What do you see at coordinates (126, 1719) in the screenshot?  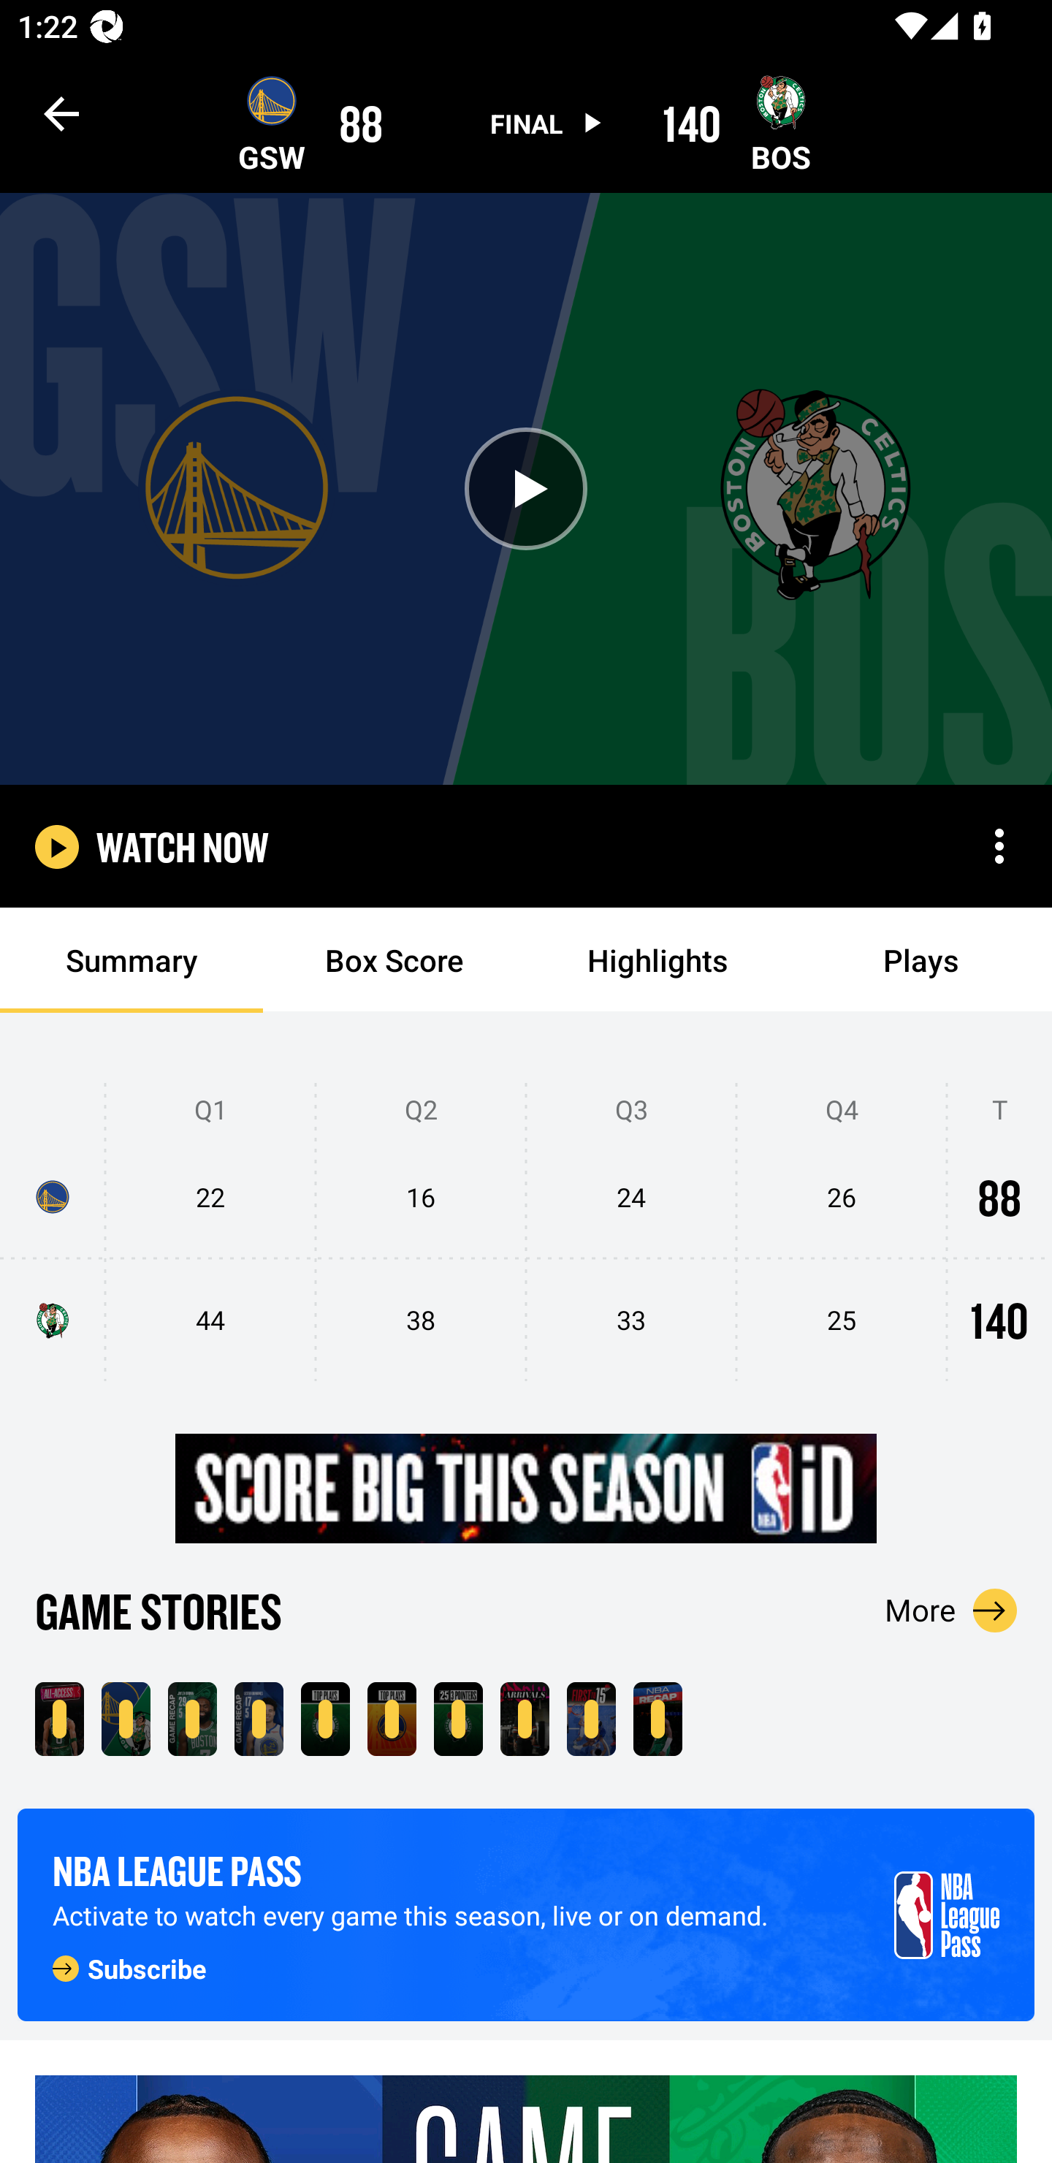 I see `BOS 140, GSW 88 - Mar 3 NEW` at bounding box center [126, 1719].